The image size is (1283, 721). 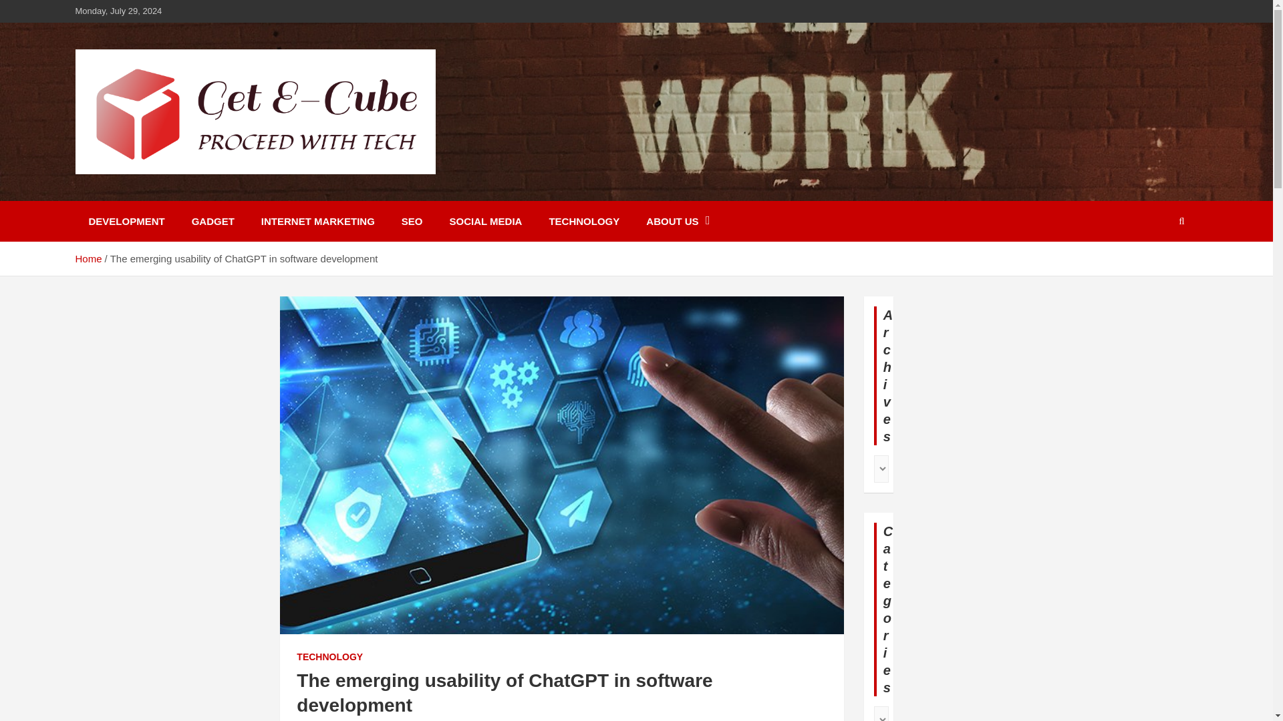 I want to click on INTERNET MARKETING, so click(x=318, y=221).